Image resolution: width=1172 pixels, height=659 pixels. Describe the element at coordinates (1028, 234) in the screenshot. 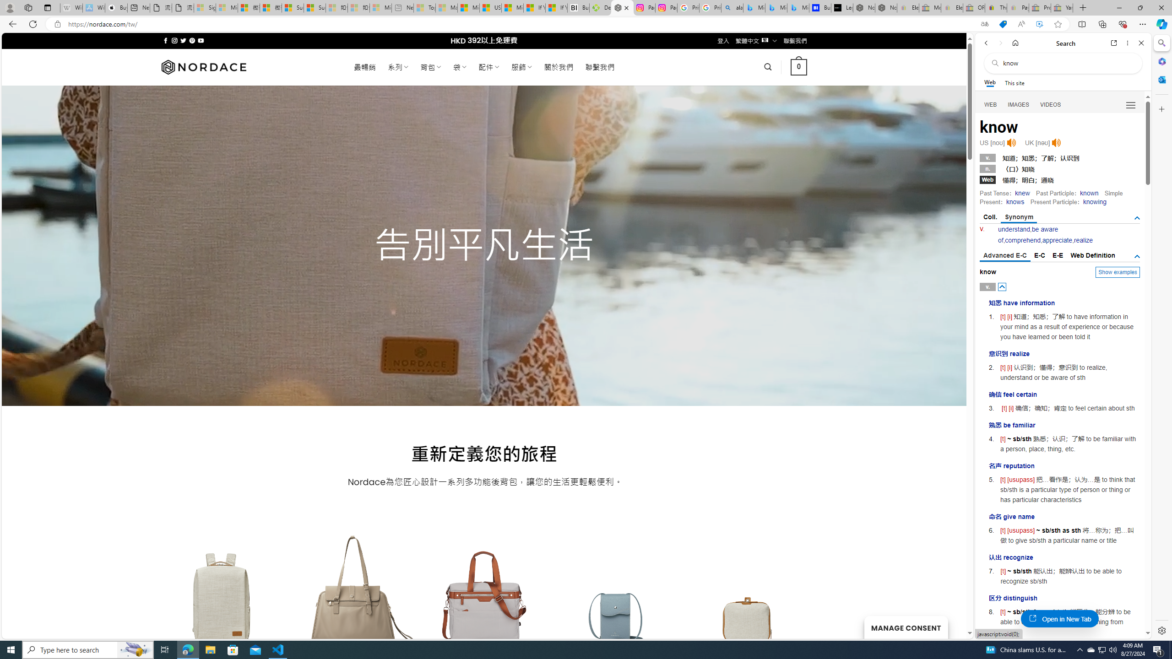

I see `be aware of` at that location.